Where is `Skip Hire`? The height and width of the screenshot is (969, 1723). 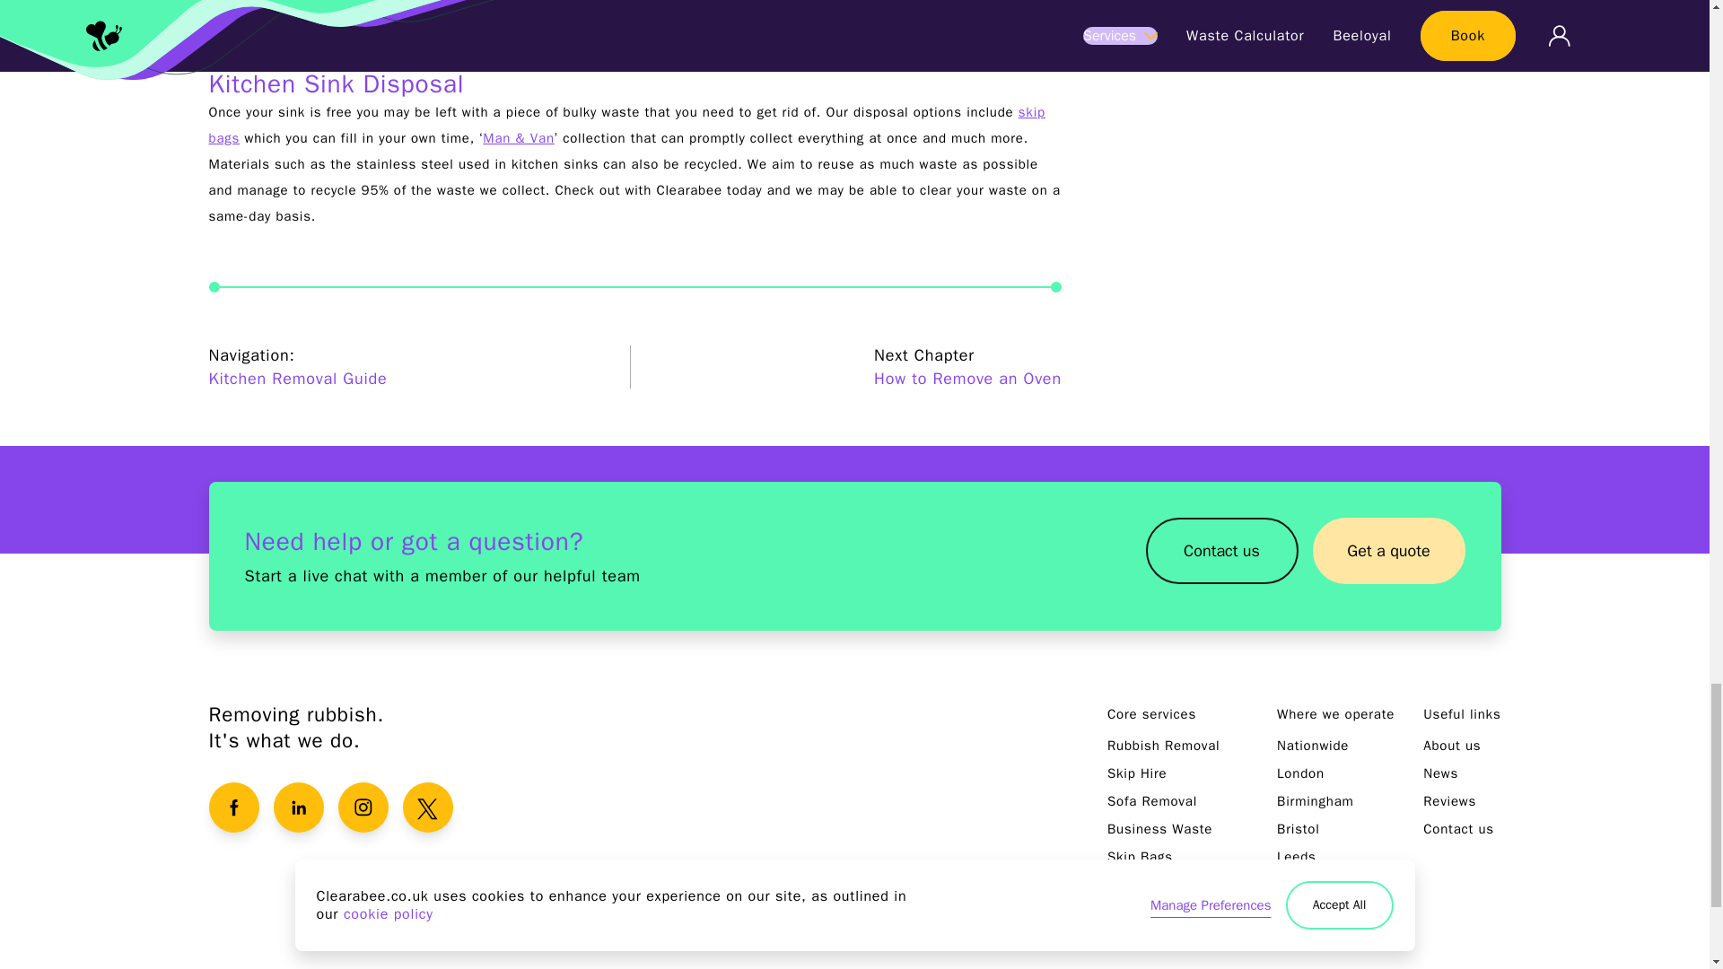 Skip Hire is located at coordinates (1138, 773).